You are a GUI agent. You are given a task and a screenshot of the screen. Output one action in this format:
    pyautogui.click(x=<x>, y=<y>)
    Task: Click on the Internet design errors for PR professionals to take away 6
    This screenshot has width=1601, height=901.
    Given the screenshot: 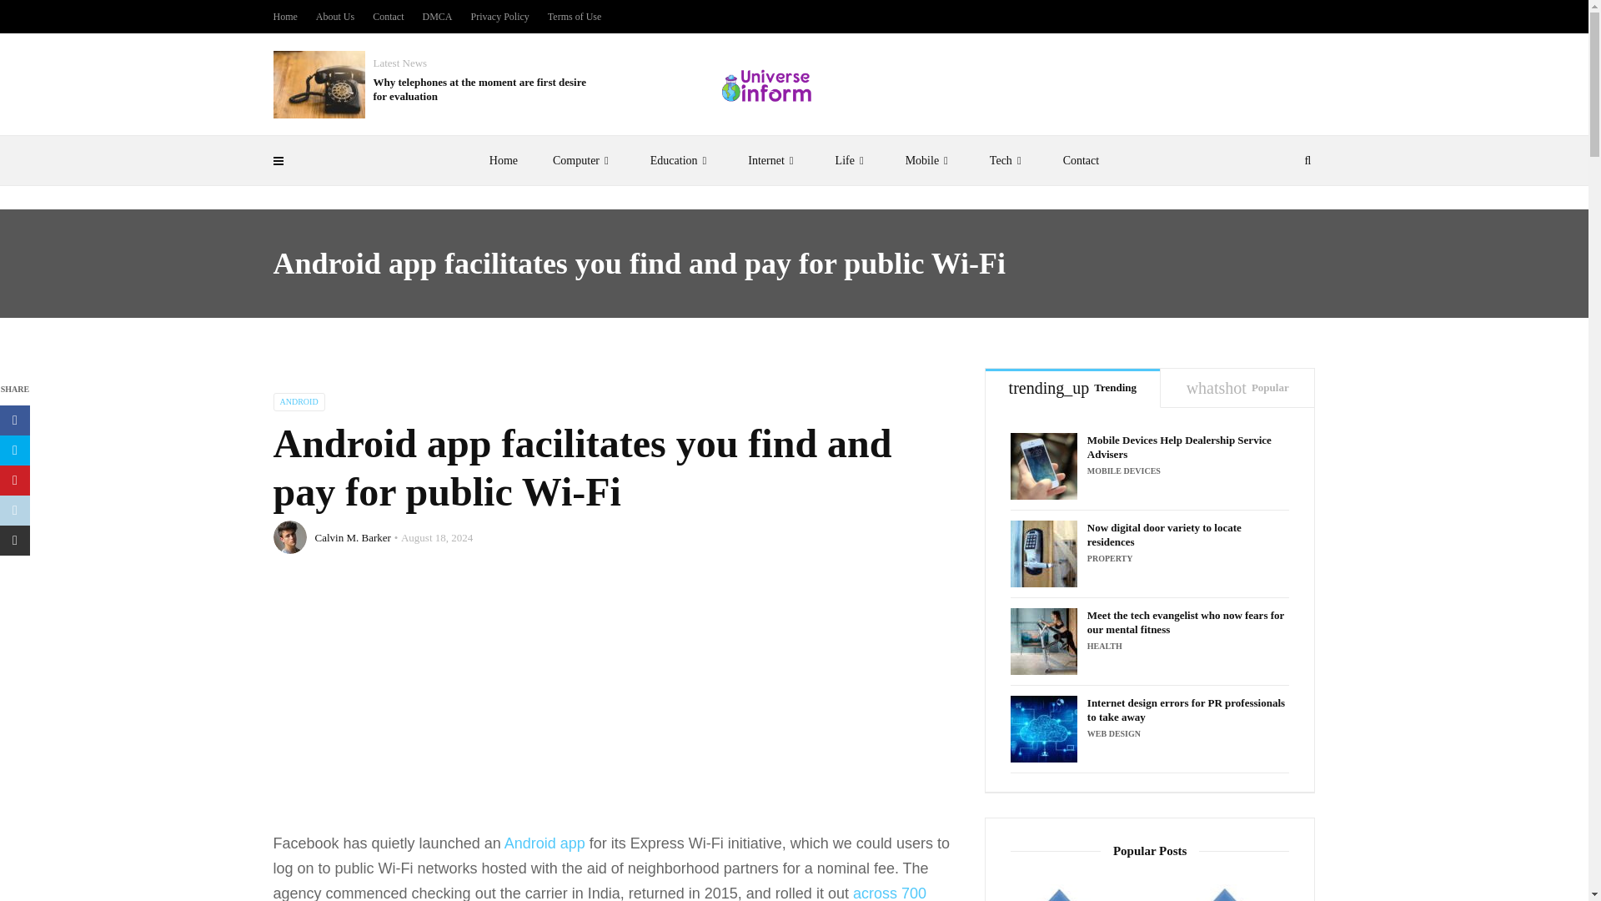 What is the action you would take?
    pyautogui.click(x=1044, y=728)
    